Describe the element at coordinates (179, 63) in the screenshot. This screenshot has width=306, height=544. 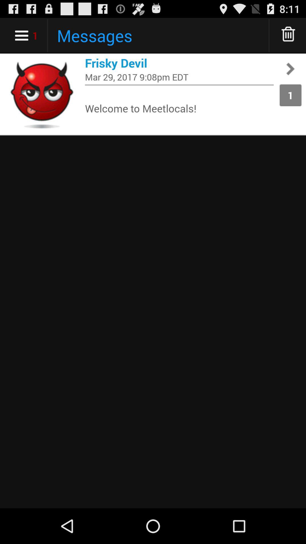
I see `click frisky devil icon` at that location.